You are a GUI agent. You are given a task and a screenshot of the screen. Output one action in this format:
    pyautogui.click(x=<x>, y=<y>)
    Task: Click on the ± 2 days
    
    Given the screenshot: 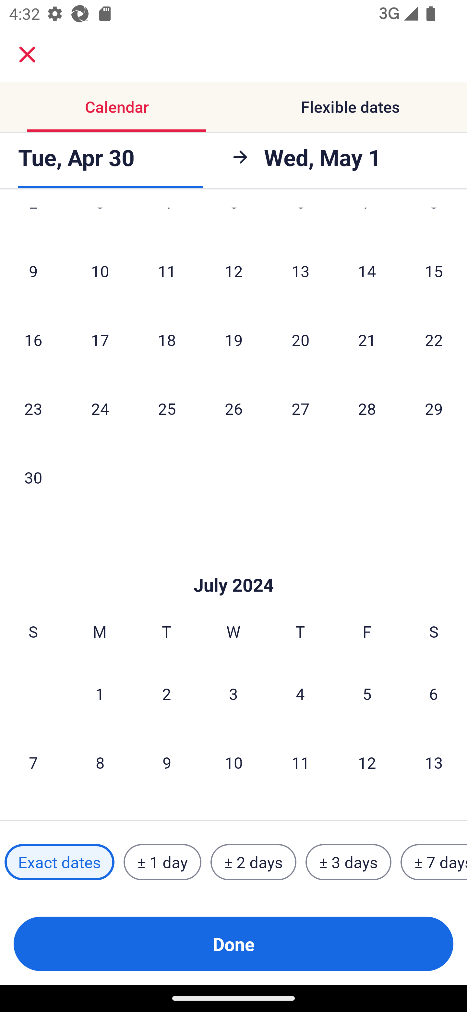 What is the action you would take?
    pyautogui.click(x=254, y=862)
    